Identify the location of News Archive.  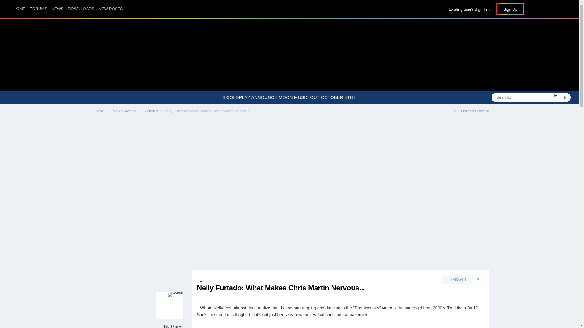
(125, 111).